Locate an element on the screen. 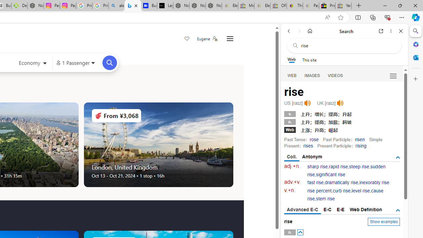  rapid rise is located at coordinates (338, 167).